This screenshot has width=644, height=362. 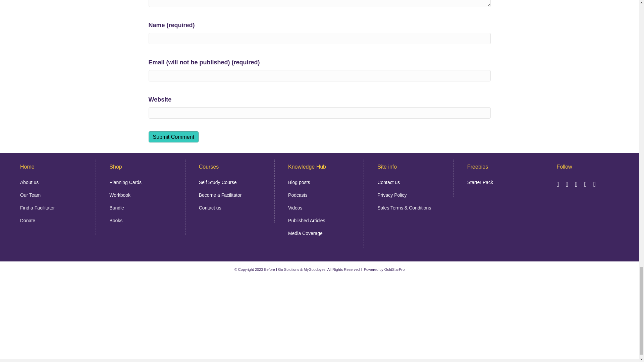 What do you see at coordinates (209, 167) in the screenshot?
I see `Courses` at bounding box center [209, 167].